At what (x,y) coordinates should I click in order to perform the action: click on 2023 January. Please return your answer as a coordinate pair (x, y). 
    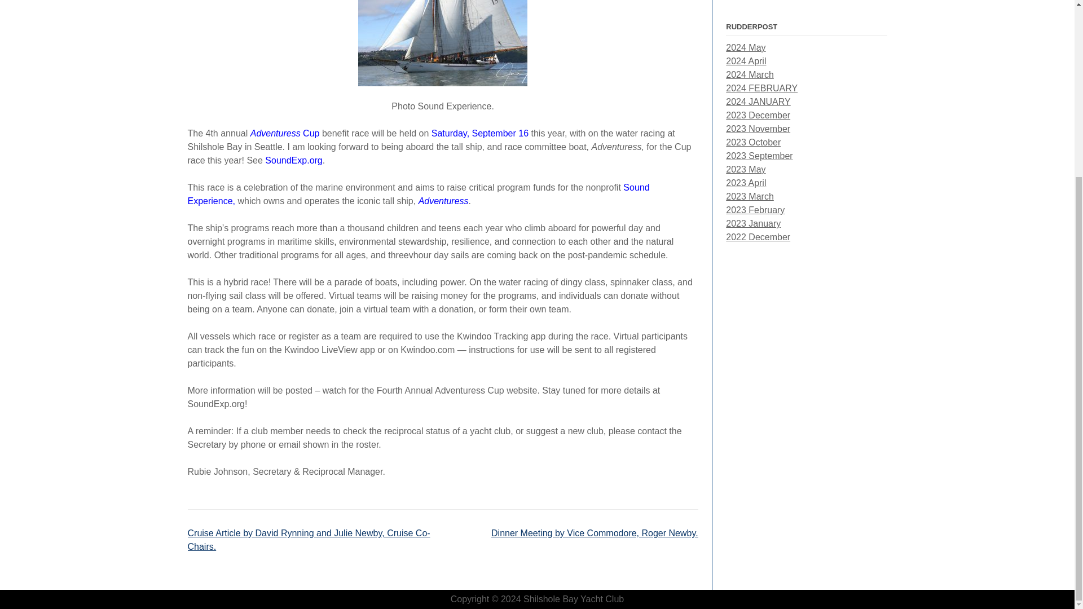
    Looking at the image, I should click on (753, 83).